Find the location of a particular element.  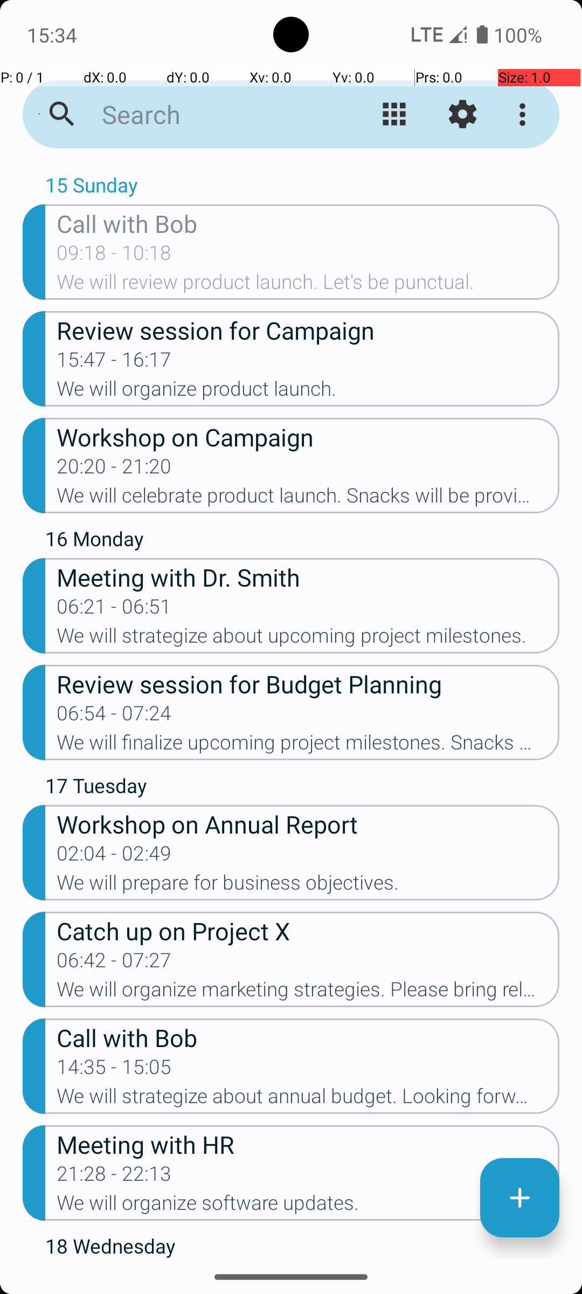

We will organize product launch. is located at coordinates (308, 392).